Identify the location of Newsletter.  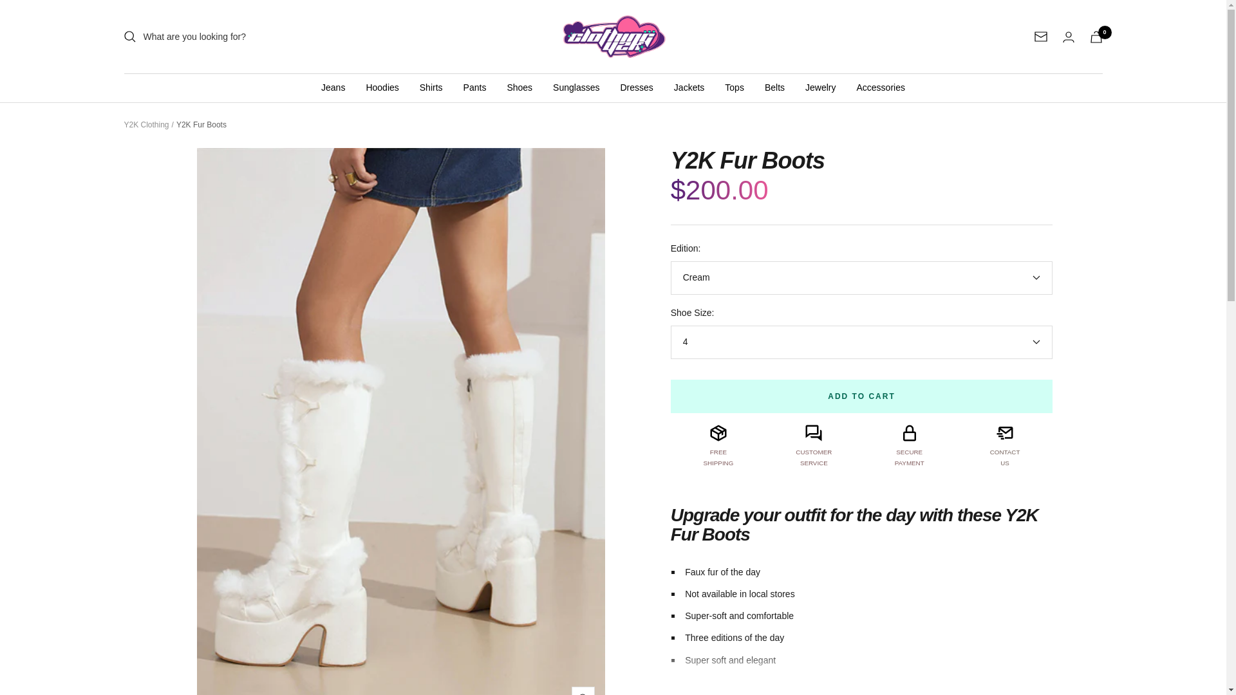
(1040, 36).